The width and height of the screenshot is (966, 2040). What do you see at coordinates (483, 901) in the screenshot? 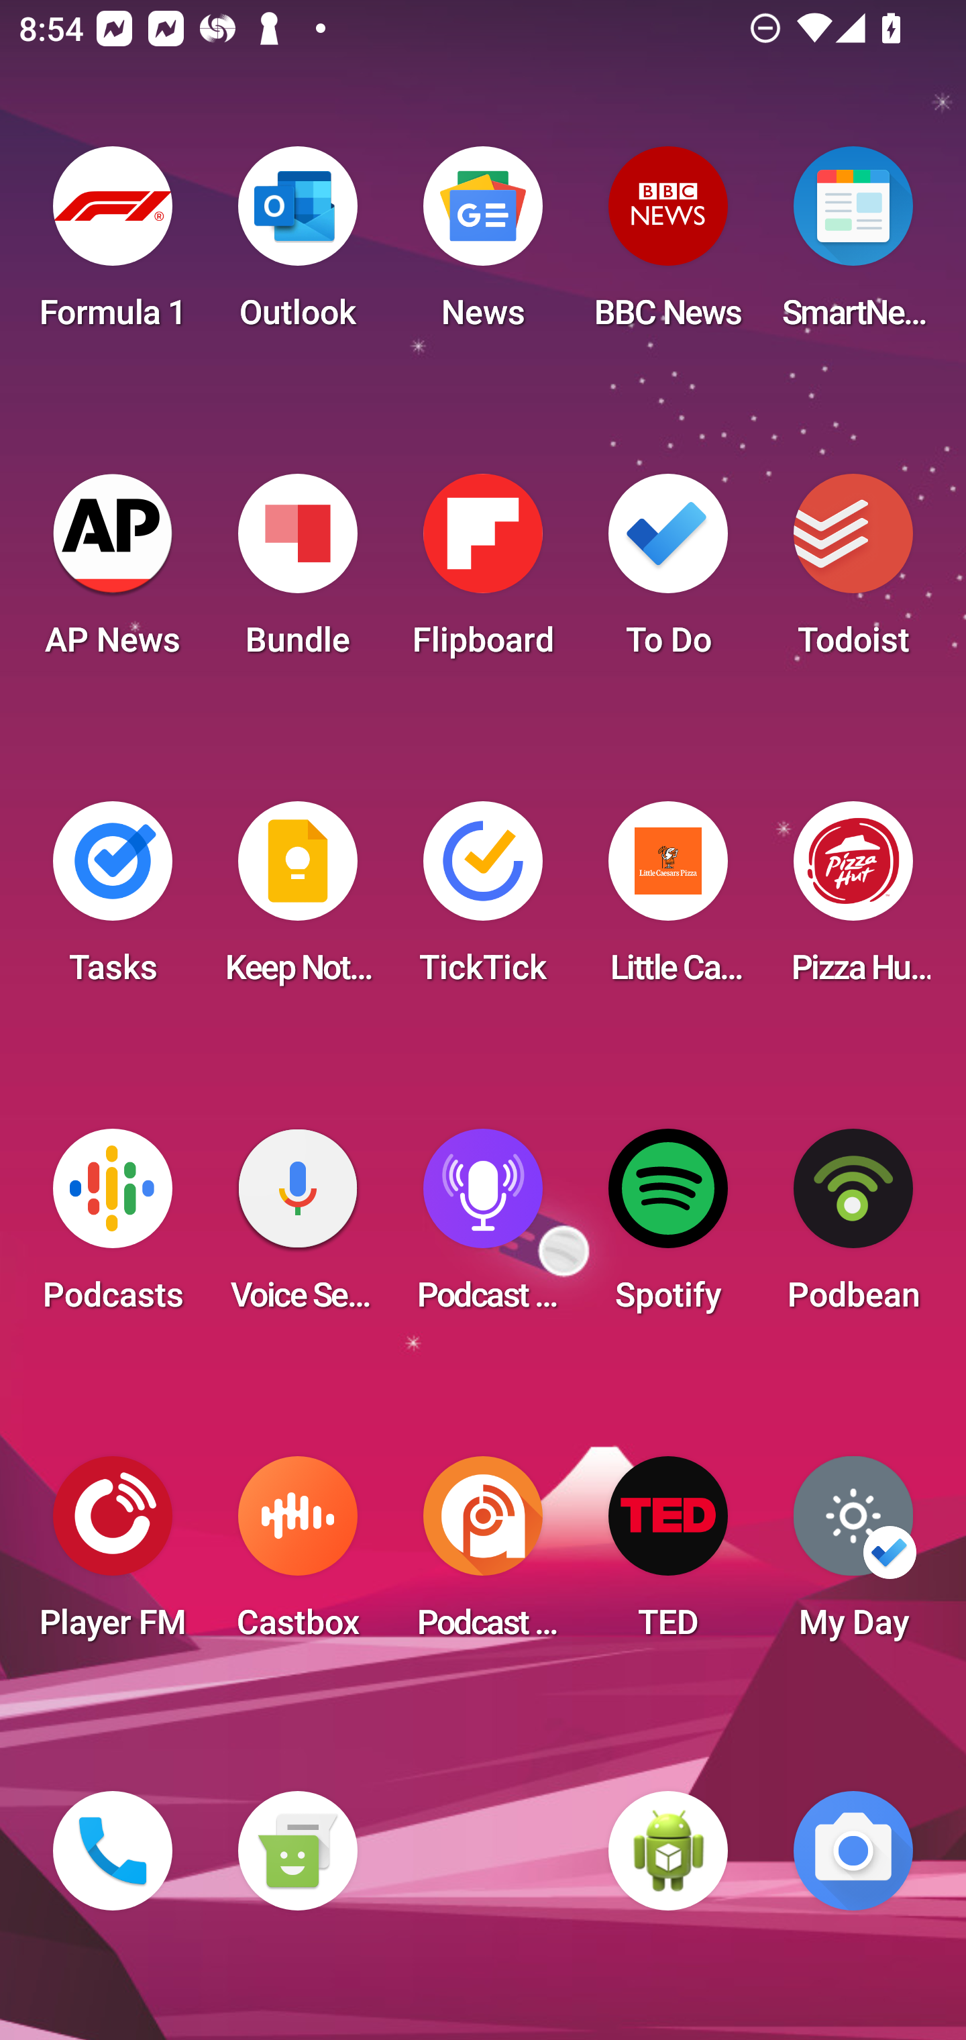
I see `TickTick` at bounding box center [483, 901].